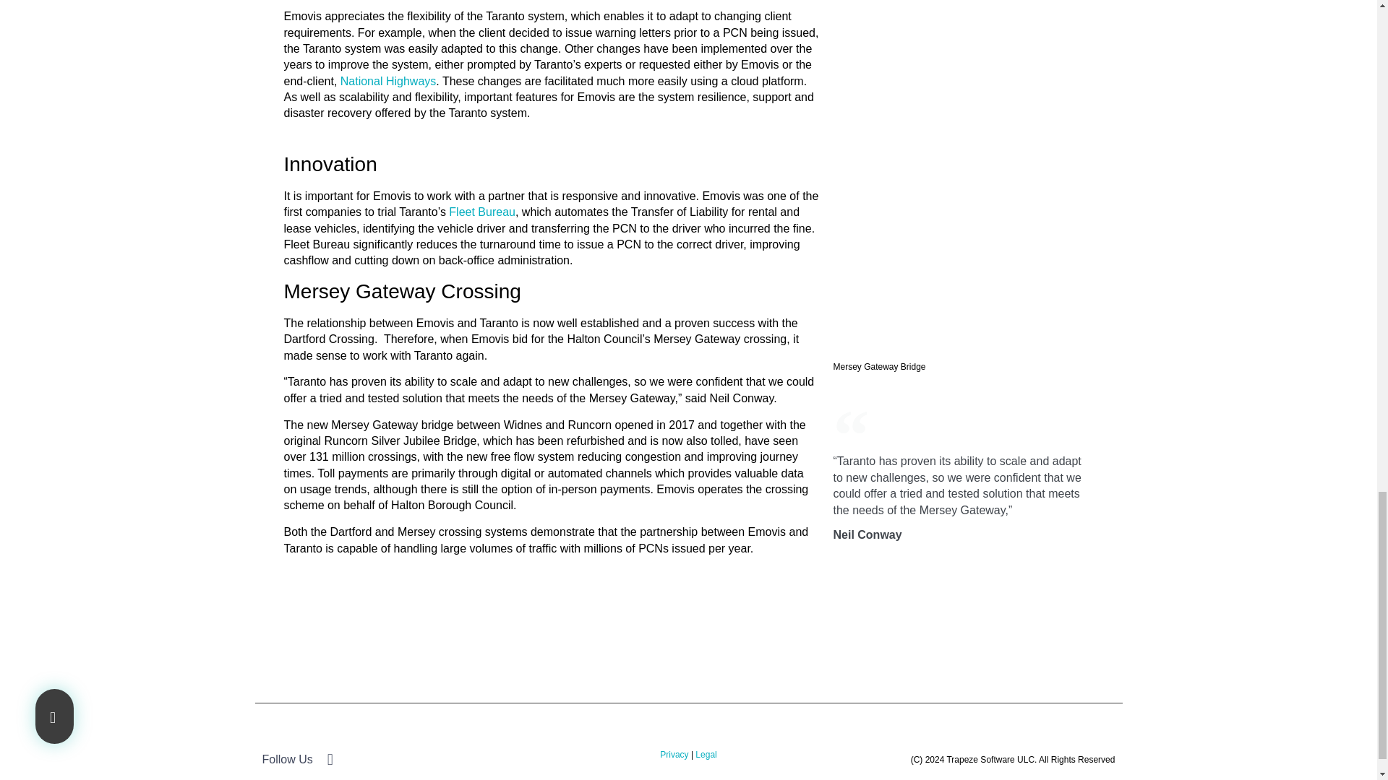 The image size is (1388, 780). Describe the element at coordinates (706, 754) in the screenshot. I see `Legal` at that location.